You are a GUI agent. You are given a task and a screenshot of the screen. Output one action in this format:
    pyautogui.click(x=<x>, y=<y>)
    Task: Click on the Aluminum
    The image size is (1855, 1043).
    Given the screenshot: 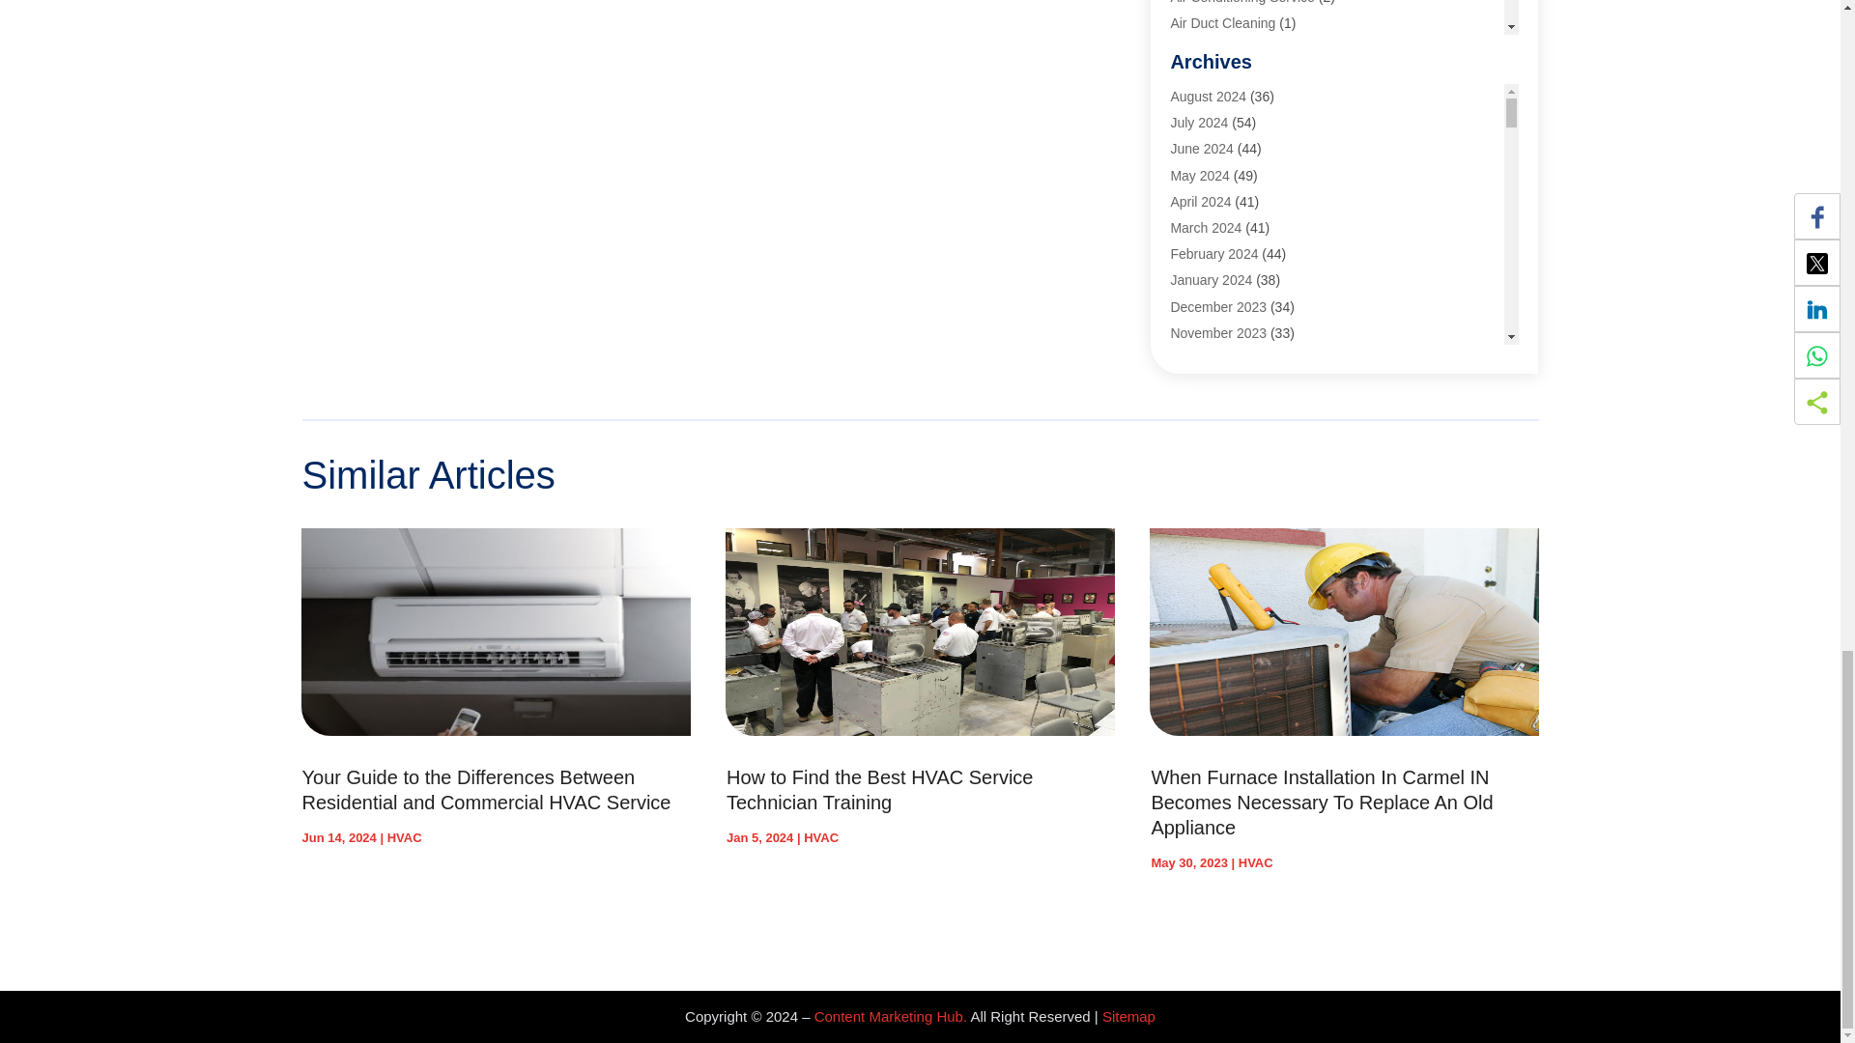 What is the action you would take?
    pyautogui.click(x=1200, y=101)
    